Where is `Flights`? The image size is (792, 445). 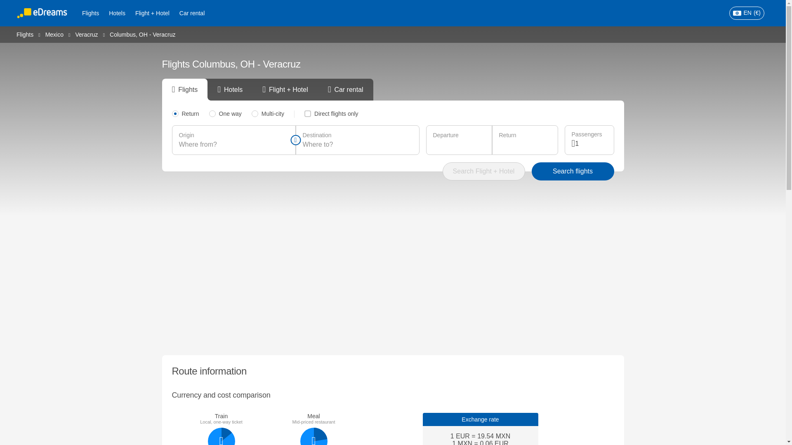 Flights is located at coordinates (25, 34).